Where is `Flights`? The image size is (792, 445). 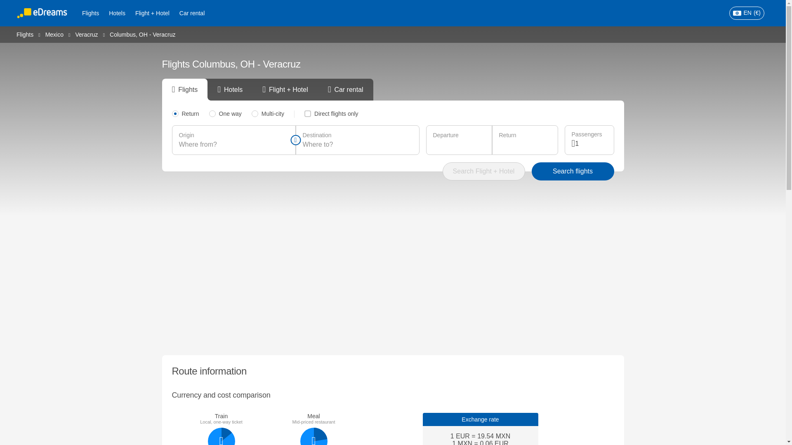 Flights is located at coordinates (25, 34).